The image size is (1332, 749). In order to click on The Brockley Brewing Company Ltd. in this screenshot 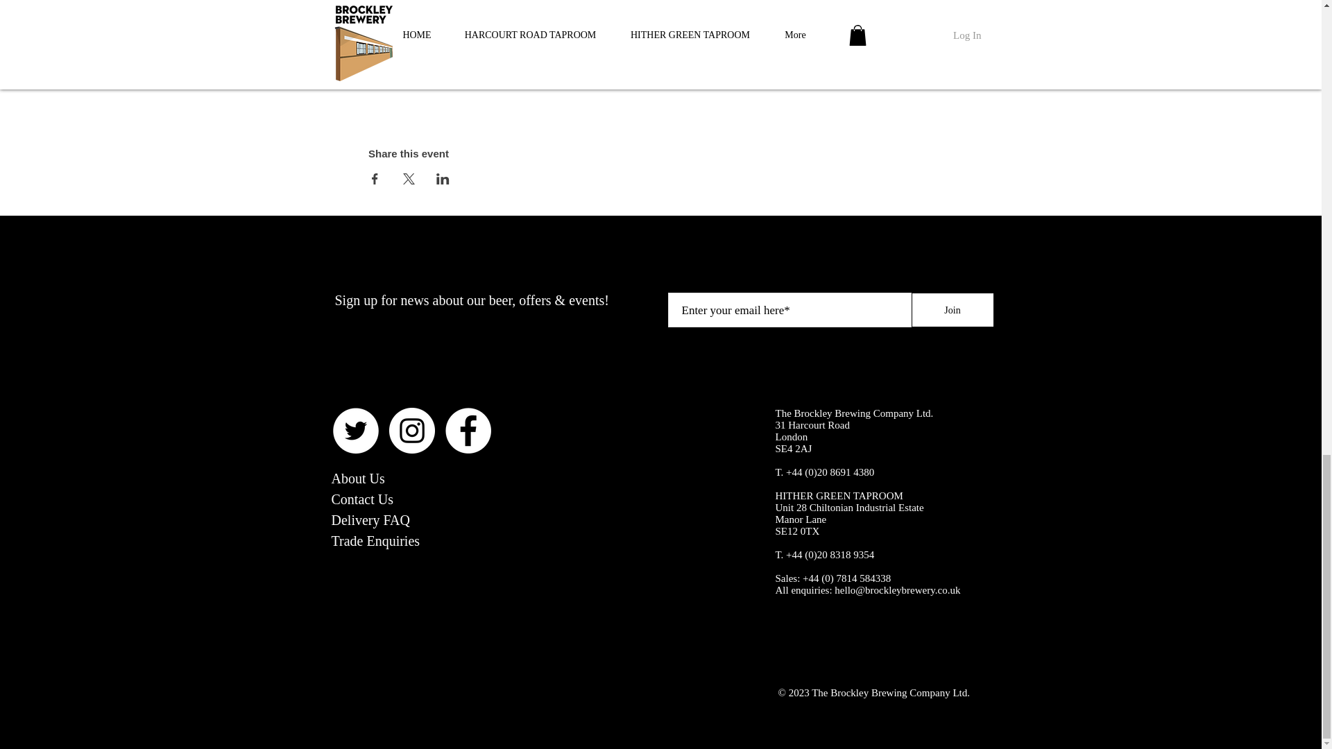, I will do `click(854, 413)`.